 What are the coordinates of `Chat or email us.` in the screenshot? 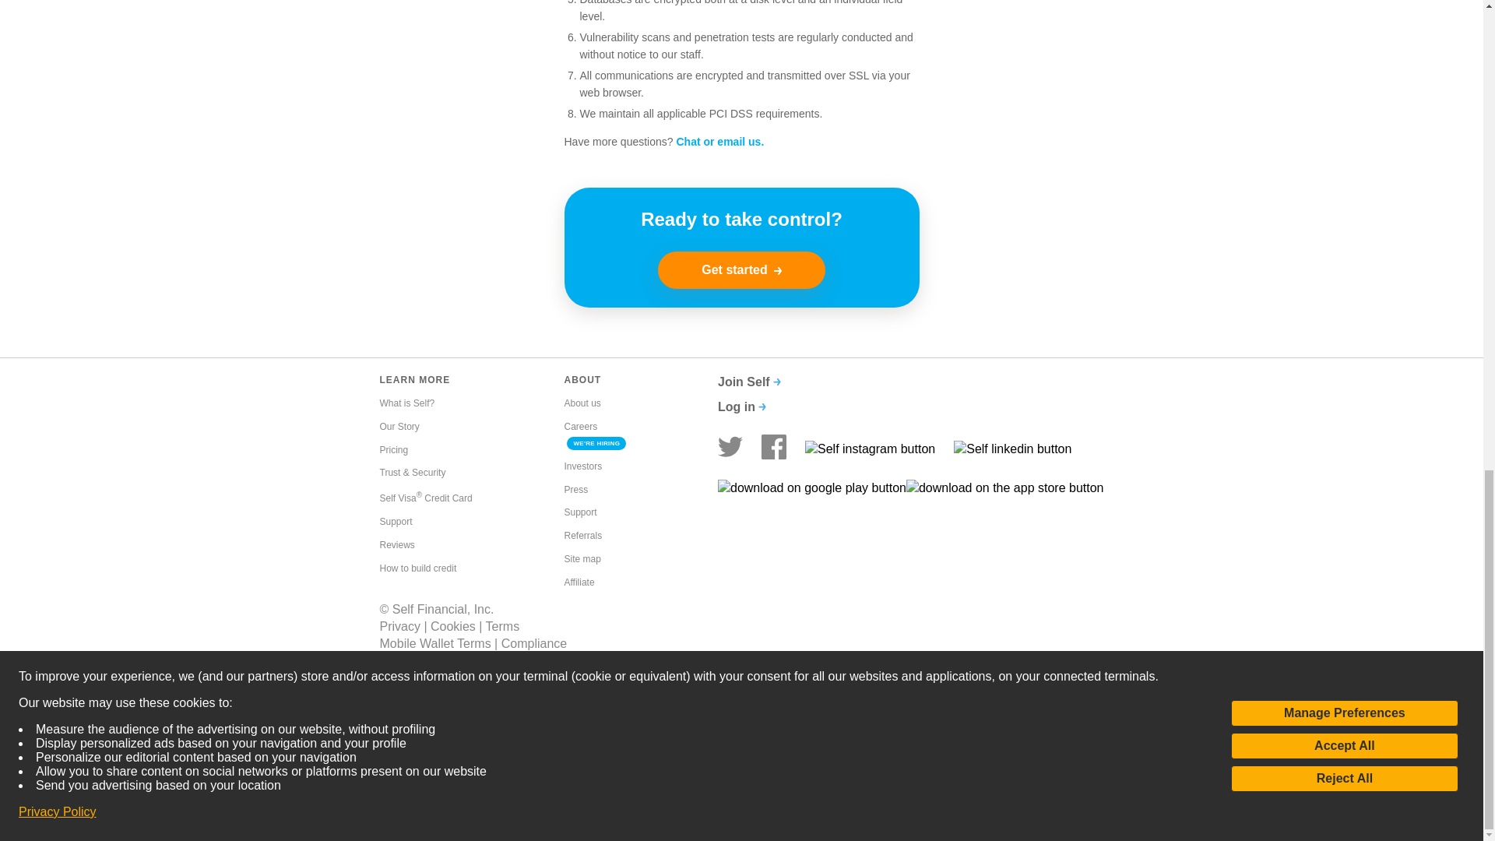 It's located at (719, 142).